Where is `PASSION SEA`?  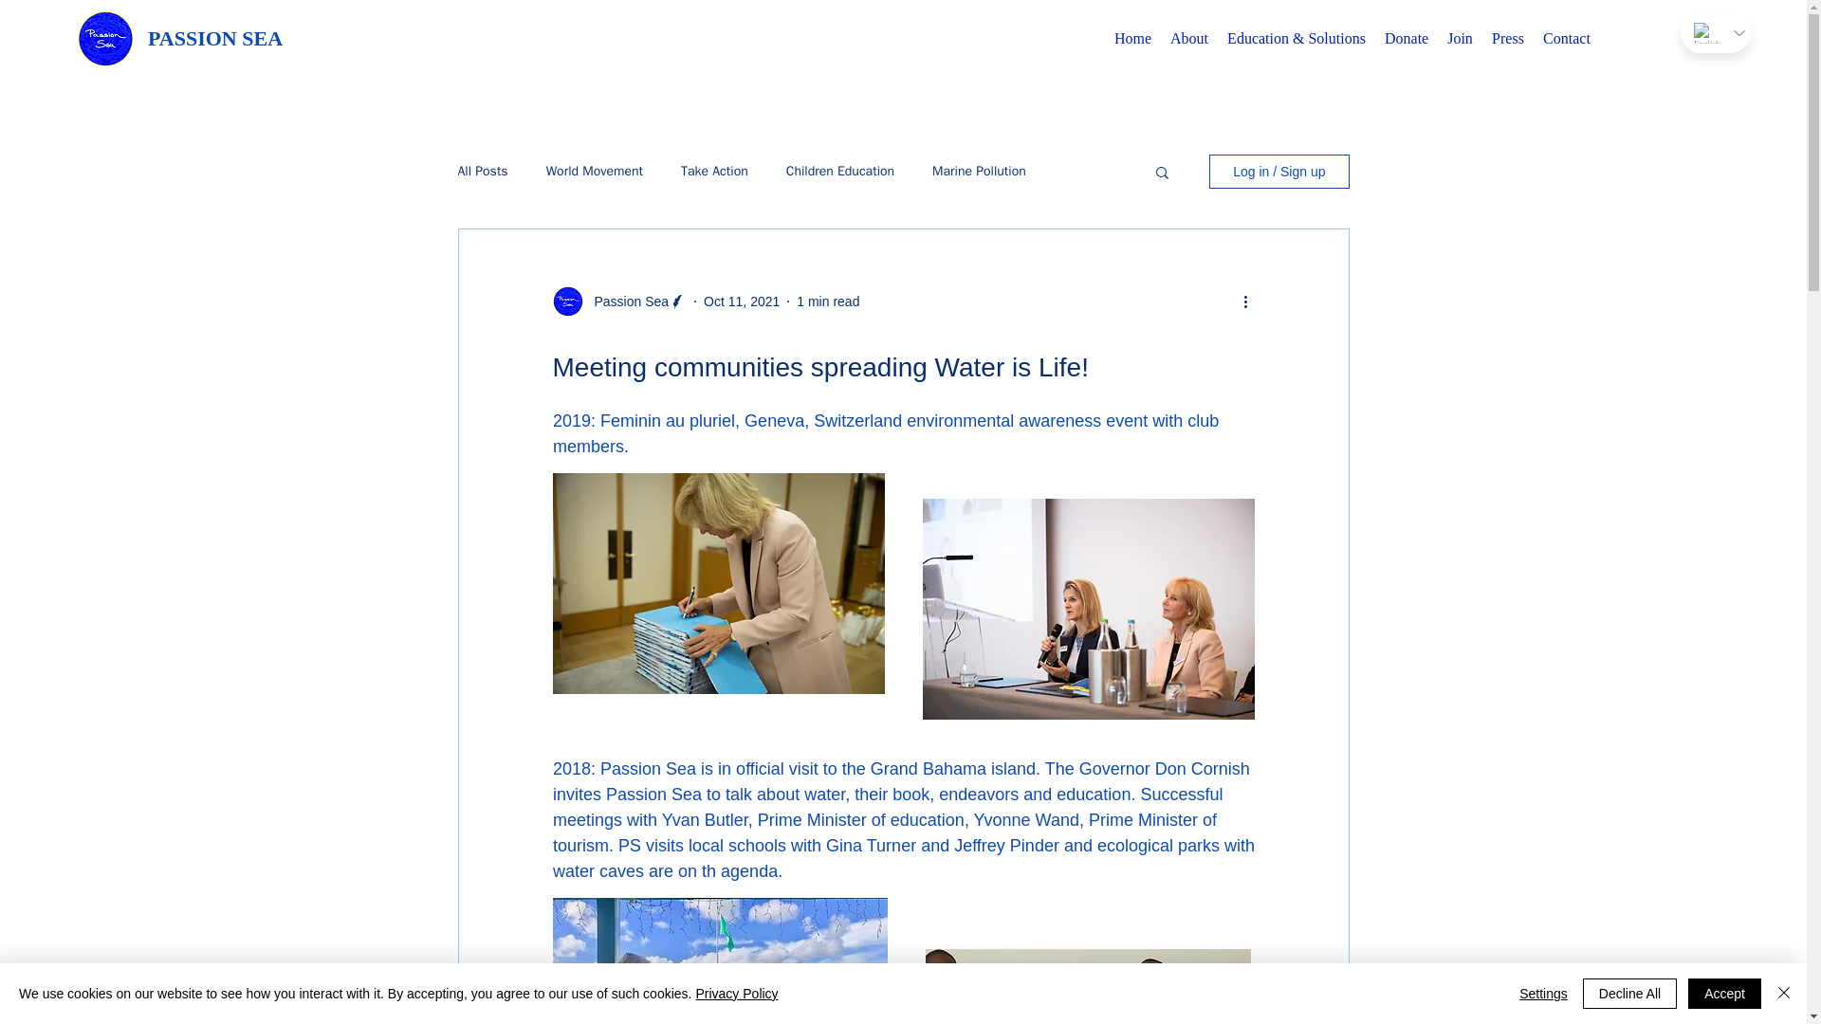
PASSION SEA is located at coordinates (214, 38).